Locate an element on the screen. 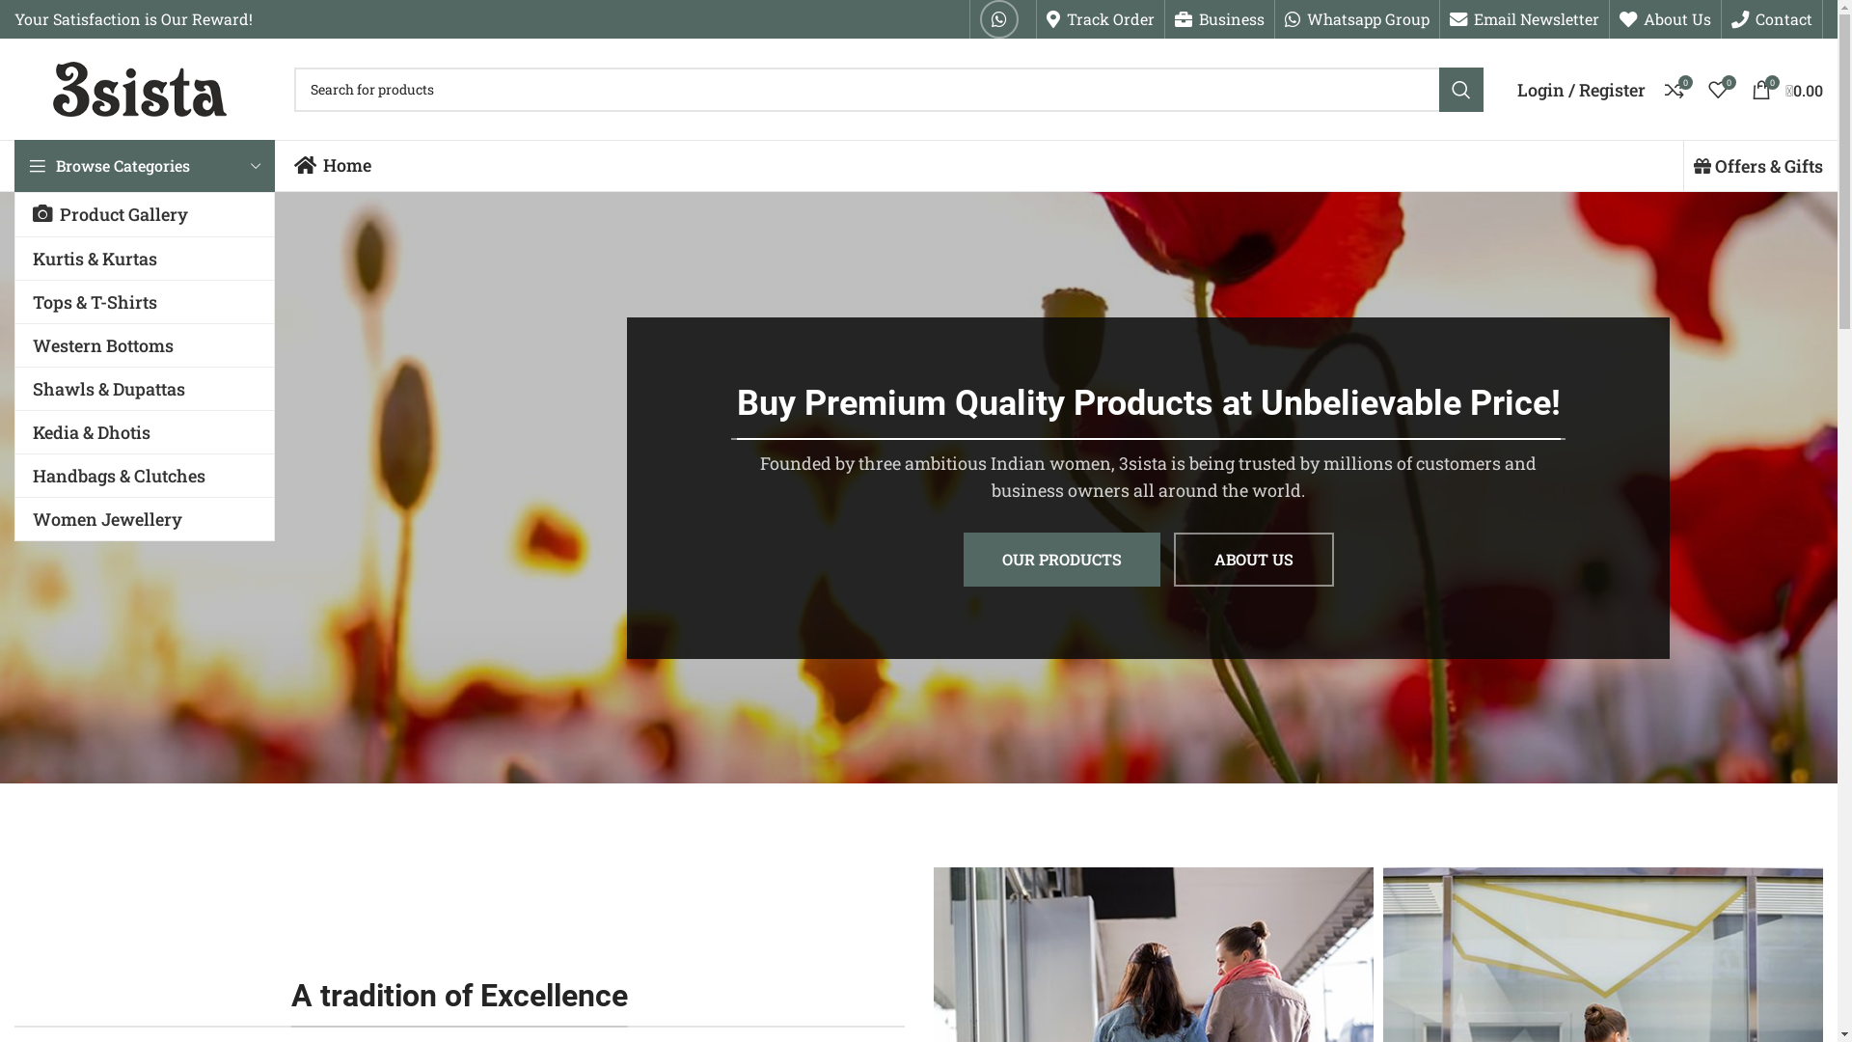  Contact is located at coordinates (1772, 19).